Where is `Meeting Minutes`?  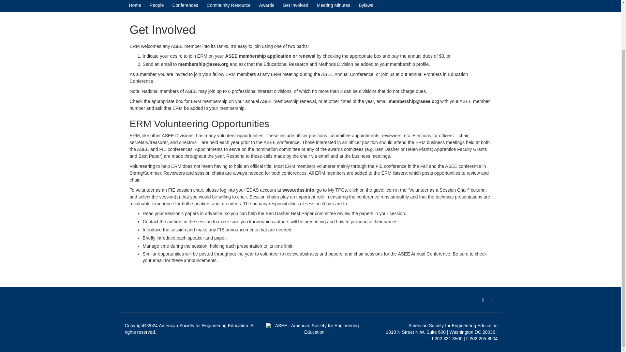
Meeting Minutes is located at coordinates (334, 5).